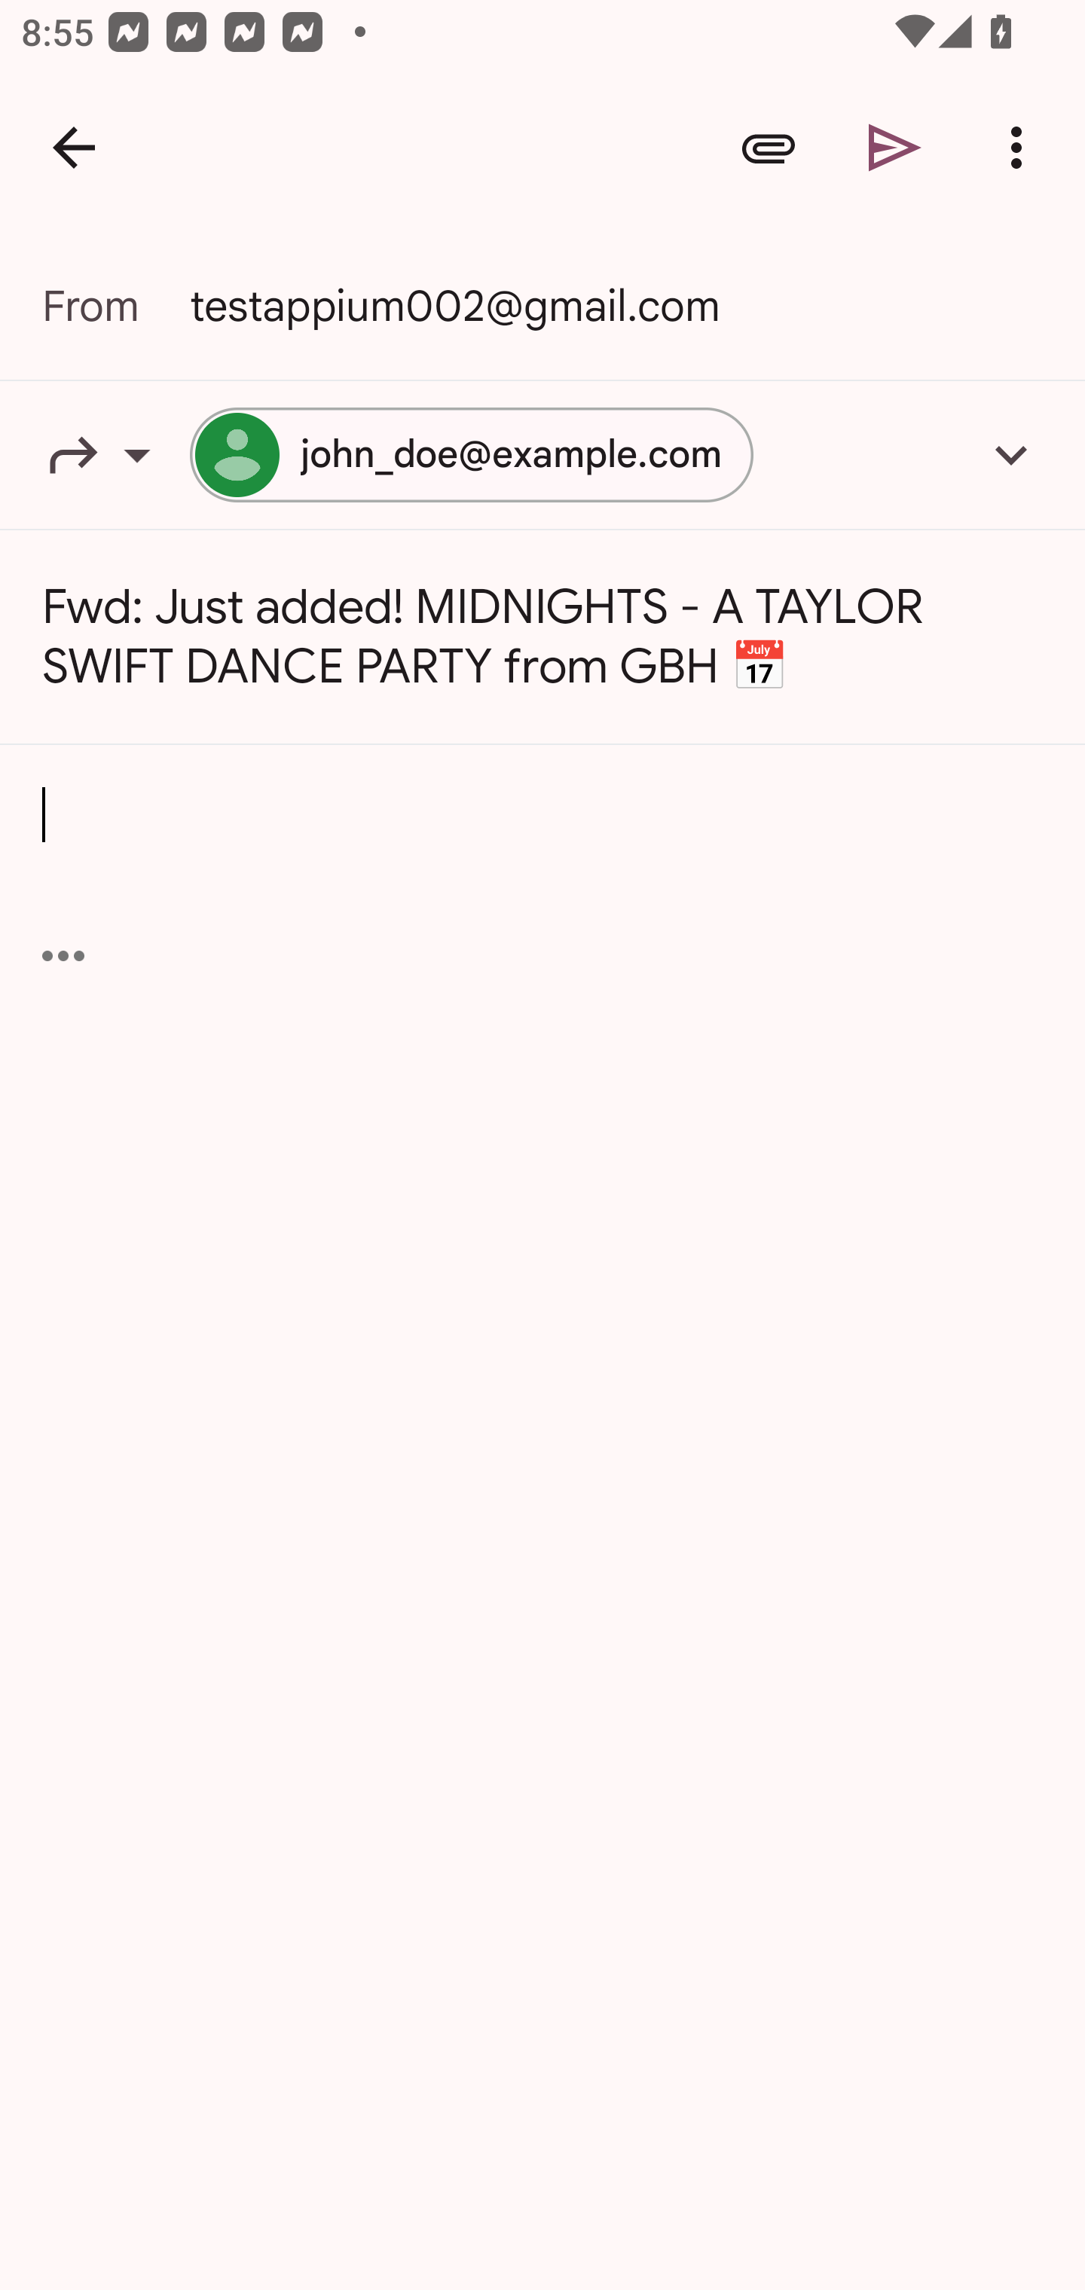  I want to click on Send, so click(895, 148).